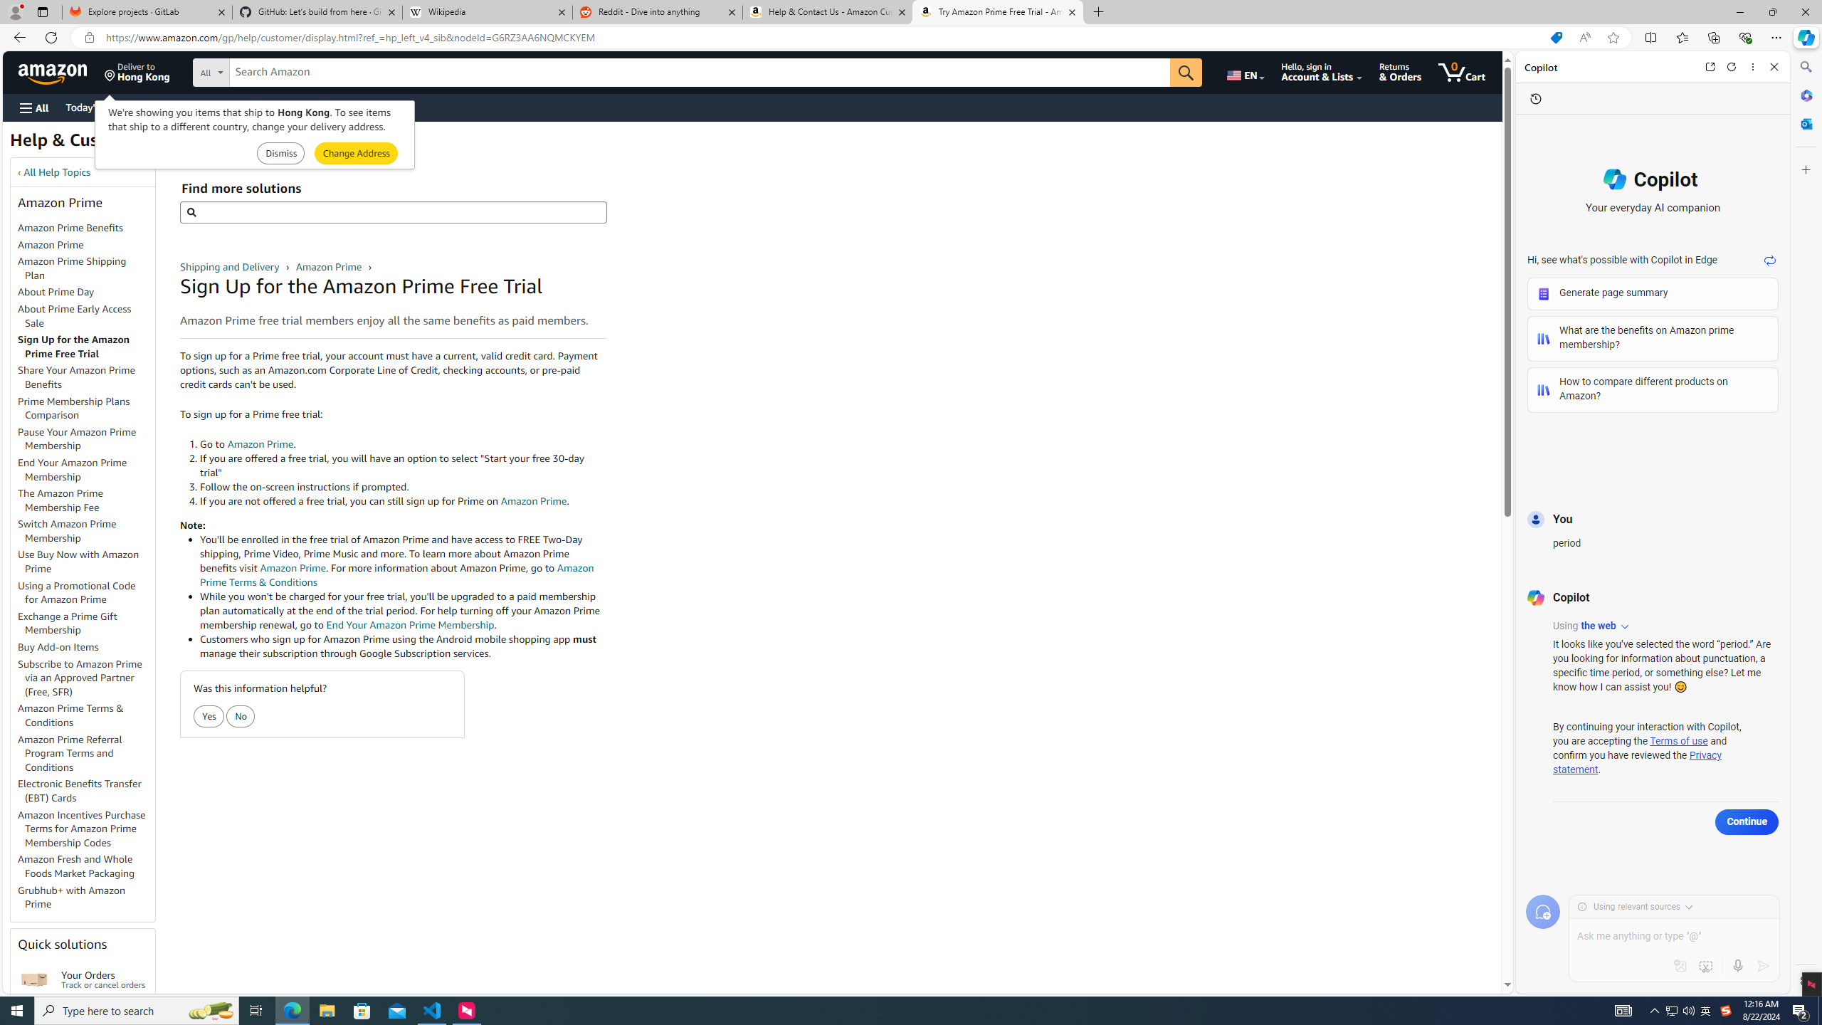 The width and height of the screenshot is (1822, 1025). Describe the element at coordinates (403, 487) in the screenshot. I see `Follow the on-screen instructions if prompted.` at that location.